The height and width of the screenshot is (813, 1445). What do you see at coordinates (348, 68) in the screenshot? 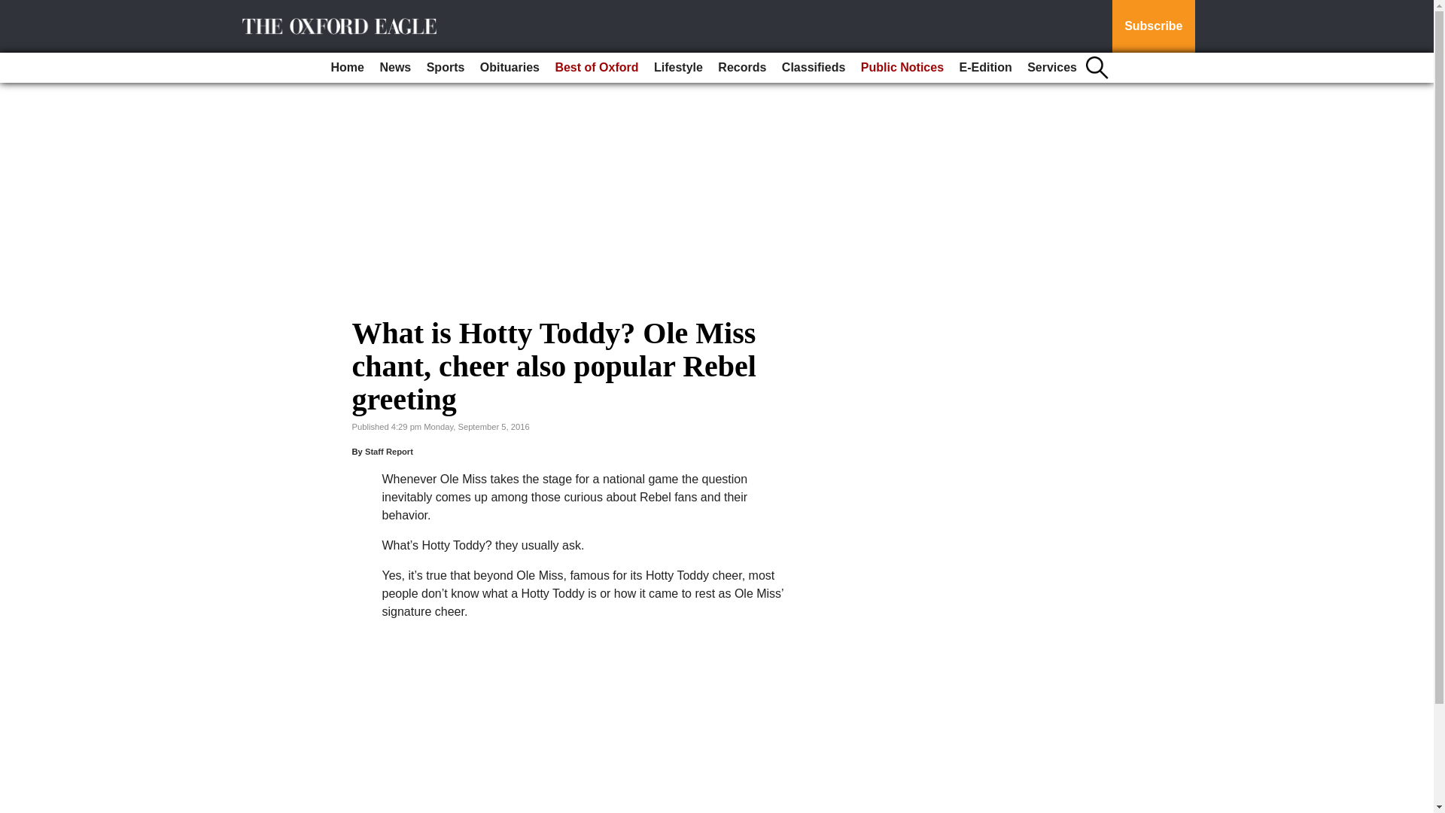
I see `Home` at bounding box center [348, 68].